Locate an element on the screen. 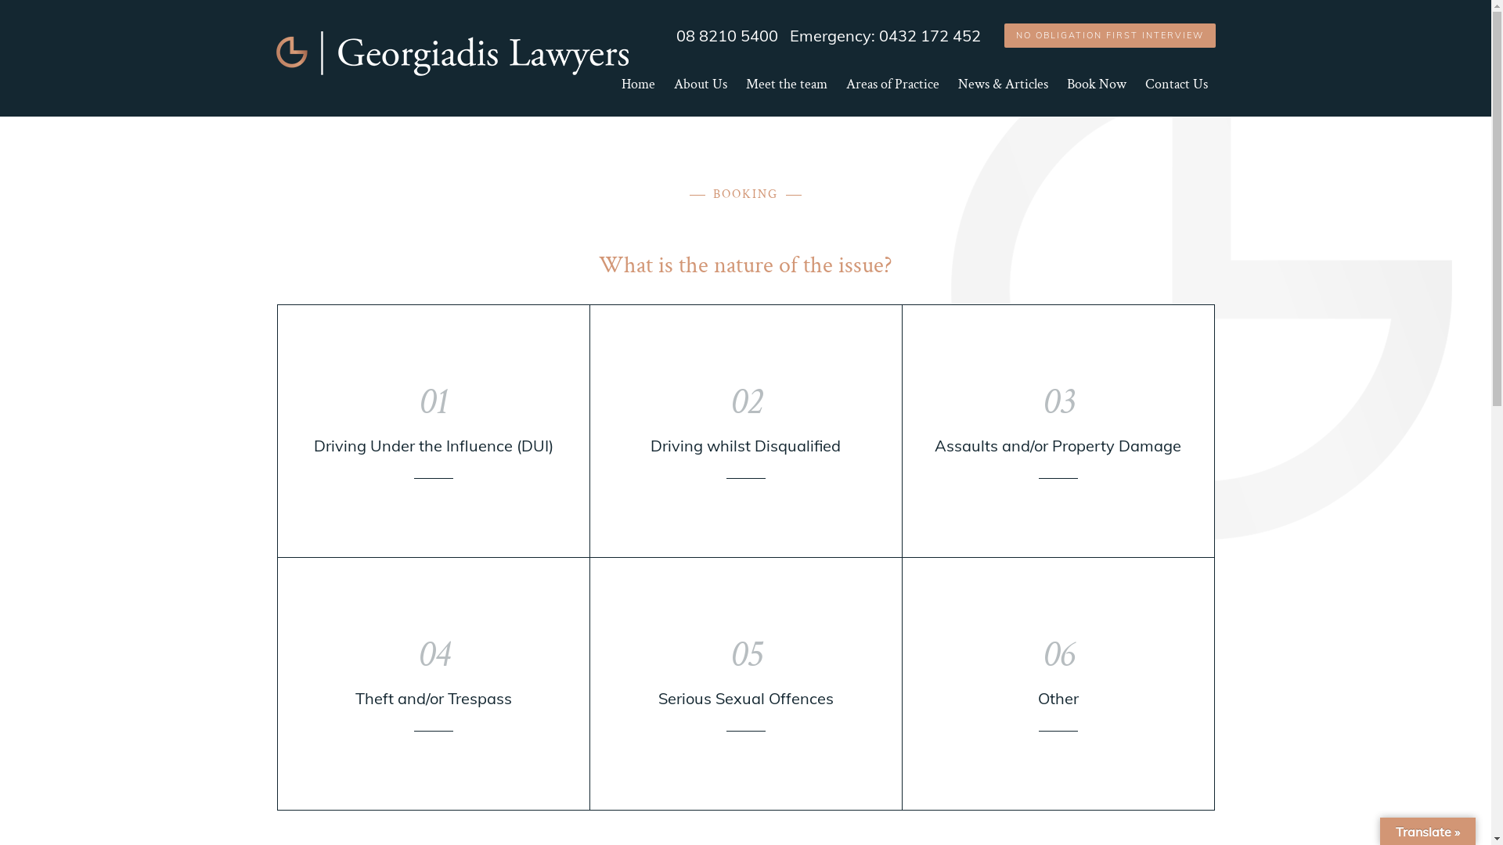 The width and height of the screenshot is (1503, 845). NO OBLIGATION FIRST INTERVIEW is located at coordinates (1109, 36).